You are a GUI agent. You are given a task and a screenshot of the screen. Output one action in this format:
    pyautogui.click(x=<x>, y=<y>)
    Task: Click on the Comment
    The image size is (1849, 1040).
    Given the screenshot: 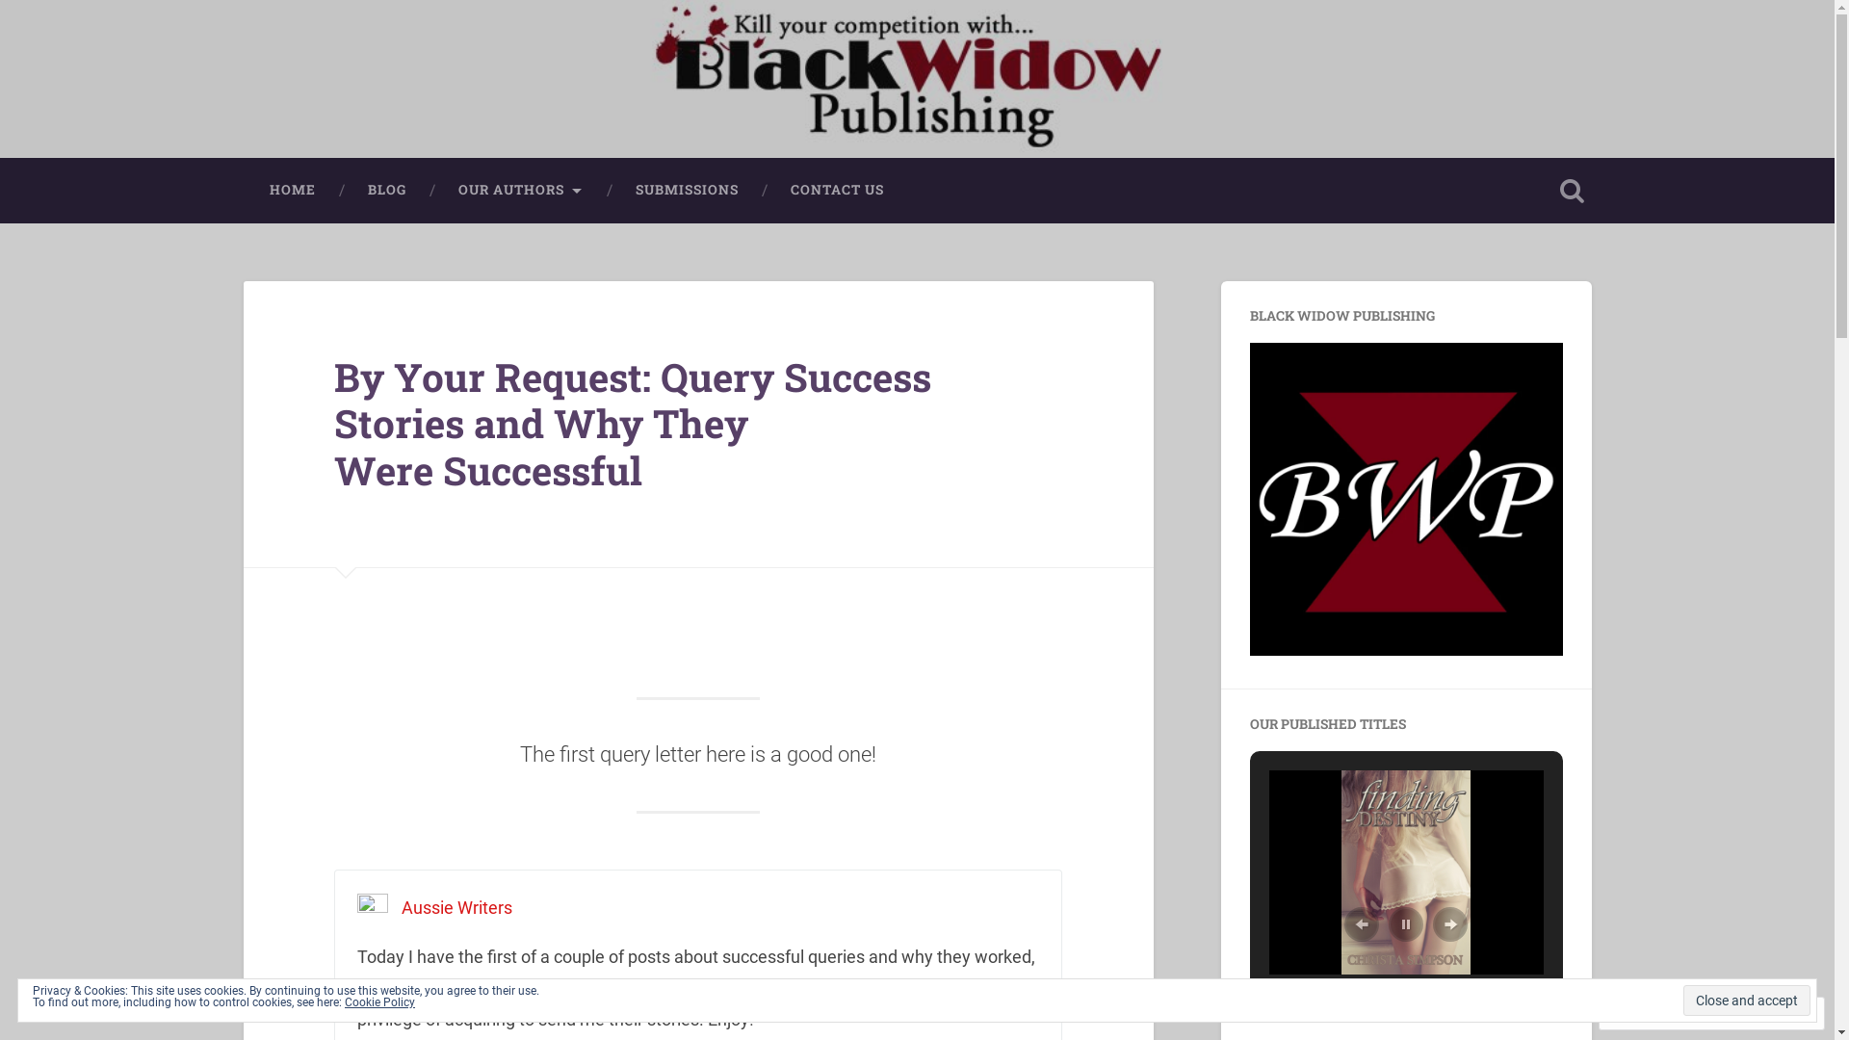 What is the action you would take?
    pyautogui.click(x=1651, y=1013)
    